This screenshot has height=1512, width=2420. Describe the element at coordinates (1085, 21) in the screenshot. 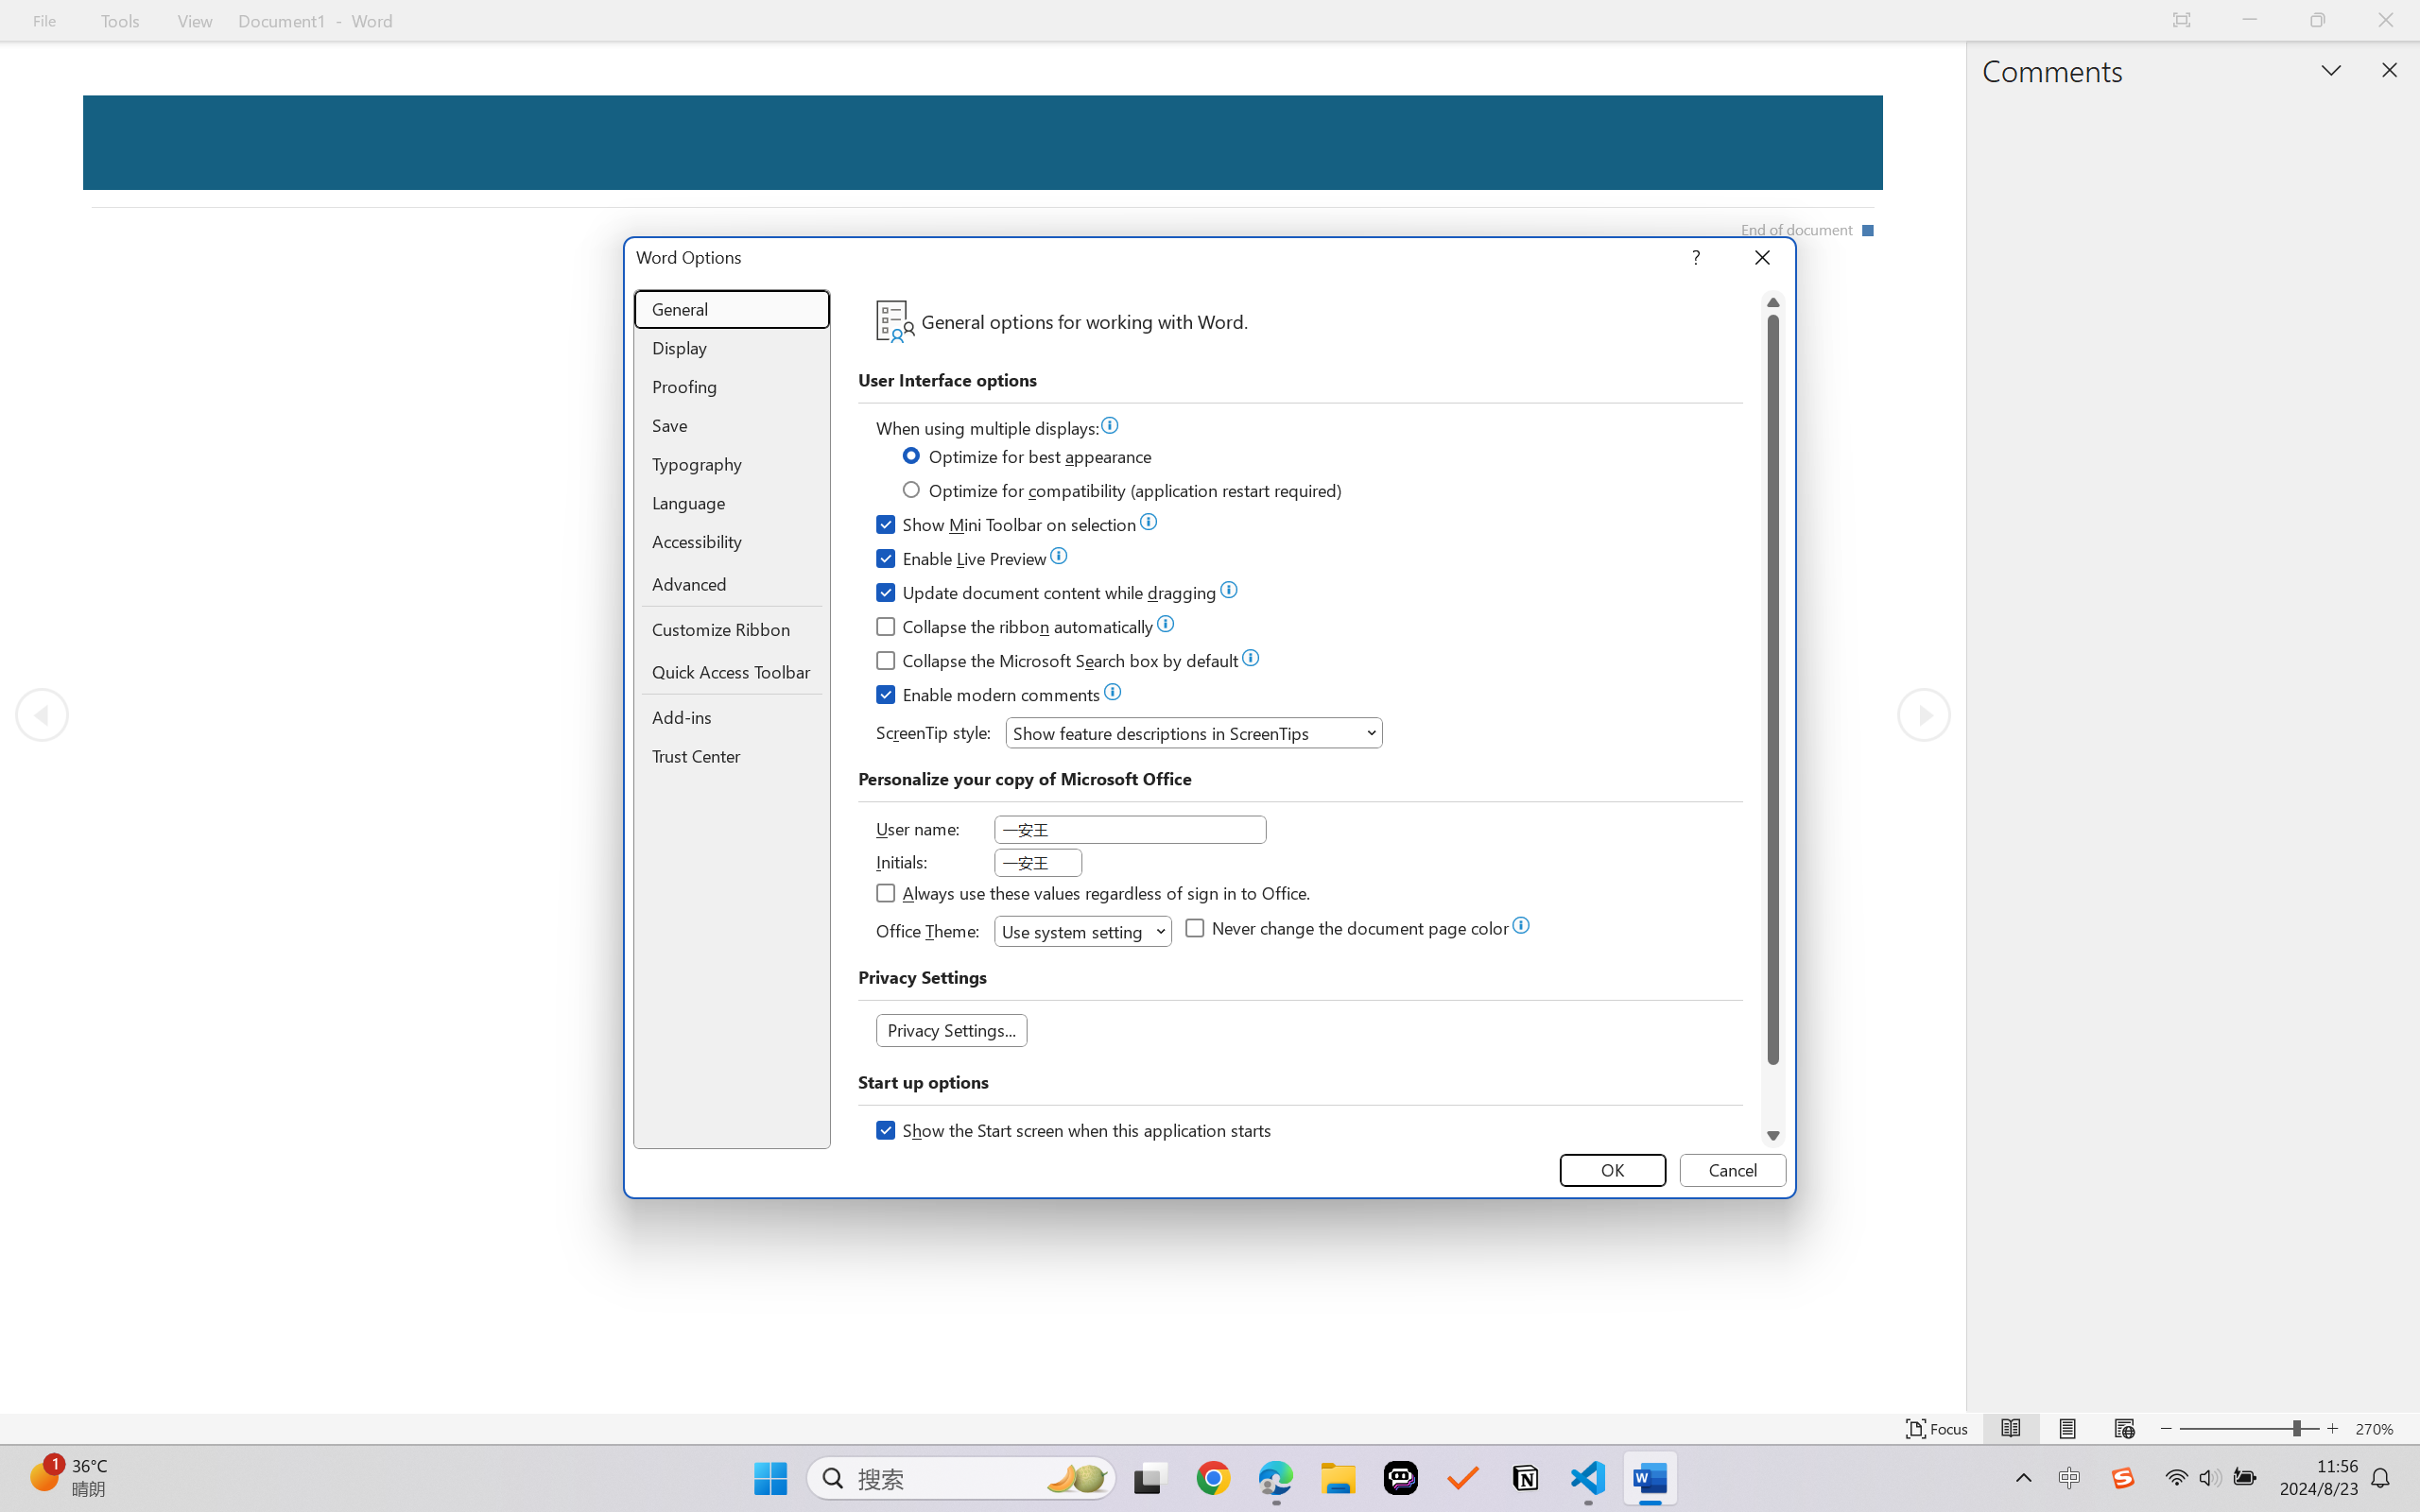

I see `Google Account` at that location.